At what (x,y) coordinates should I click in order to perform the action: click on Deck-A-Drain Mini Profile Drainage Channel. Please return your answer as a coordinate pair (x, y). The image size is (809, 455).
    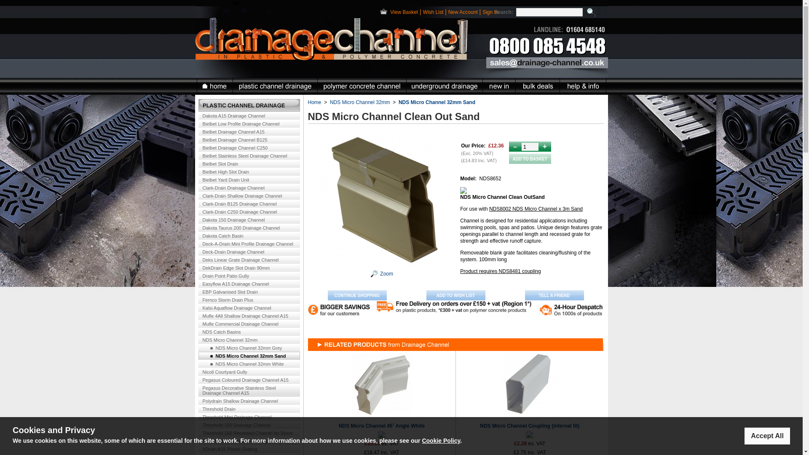
    Looking at the image, I should click on (249, 244).